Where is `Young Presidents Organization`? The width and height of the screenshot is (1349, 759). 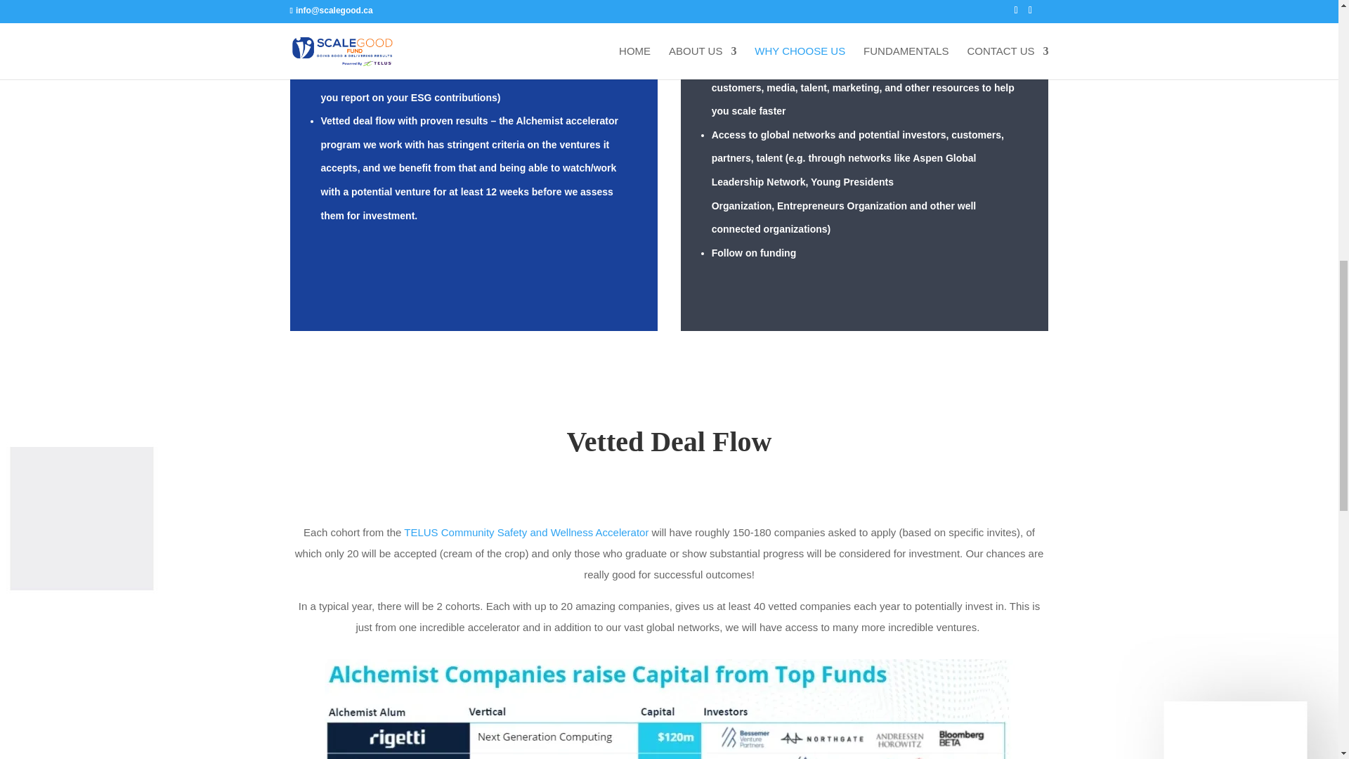
Young Presidents Organization is located at coordinates (802, 194).